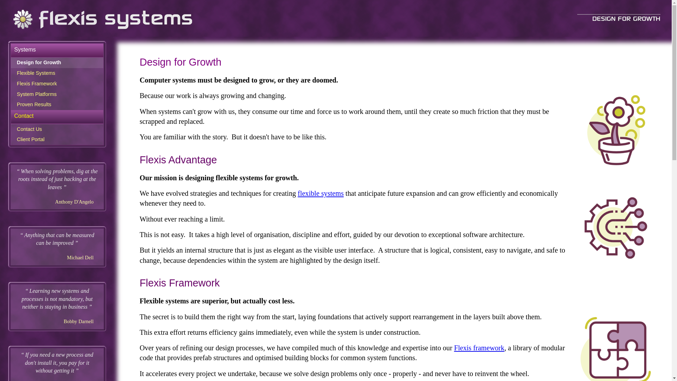  Describe the element at coordinates (57, 95) in the screenshot. I see `System Platforms` at that location.